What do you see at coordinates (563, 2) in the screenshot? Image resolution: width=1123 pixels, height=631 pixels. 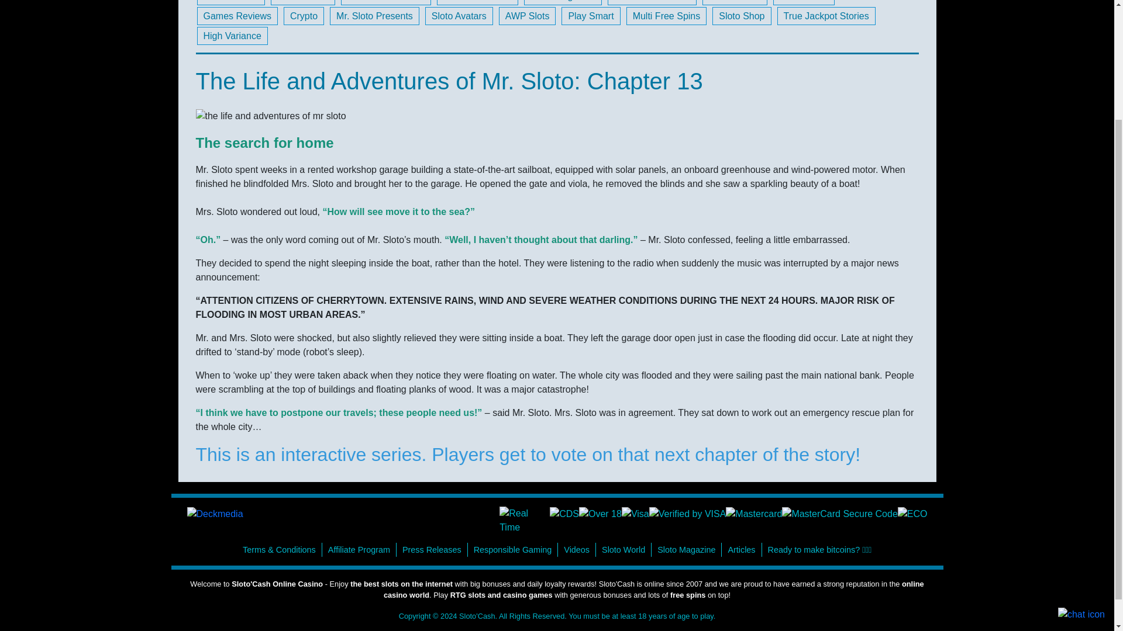 I see `Sloto Magazine` at bounding box center [563, 2].